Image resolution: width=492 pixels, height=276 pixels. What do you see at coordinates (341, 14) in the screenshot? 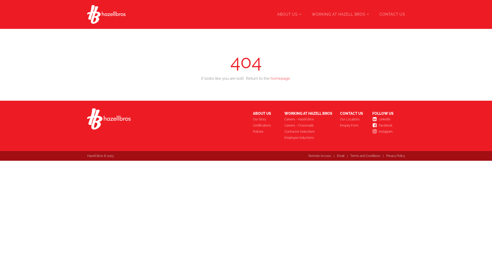
I see `WORKING AT HAZELL BROS` at bounding box center [341, 14].